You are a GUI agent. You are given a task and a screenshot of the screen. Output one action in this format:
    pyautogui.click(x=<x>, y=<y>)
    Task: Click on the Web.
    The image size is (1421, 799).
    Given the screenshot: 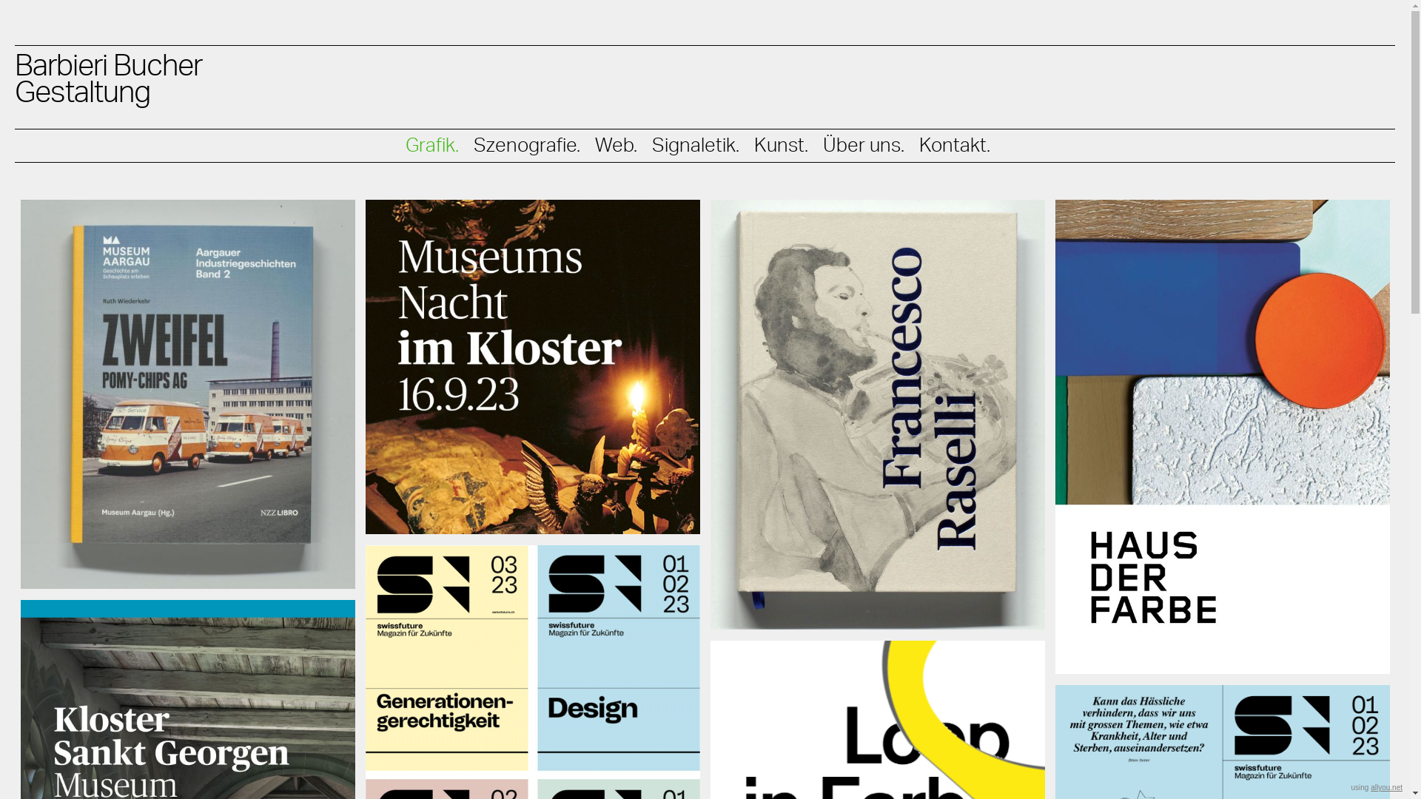 What is the action you would take?
    pyautogui.click(x=616, y=146)
    